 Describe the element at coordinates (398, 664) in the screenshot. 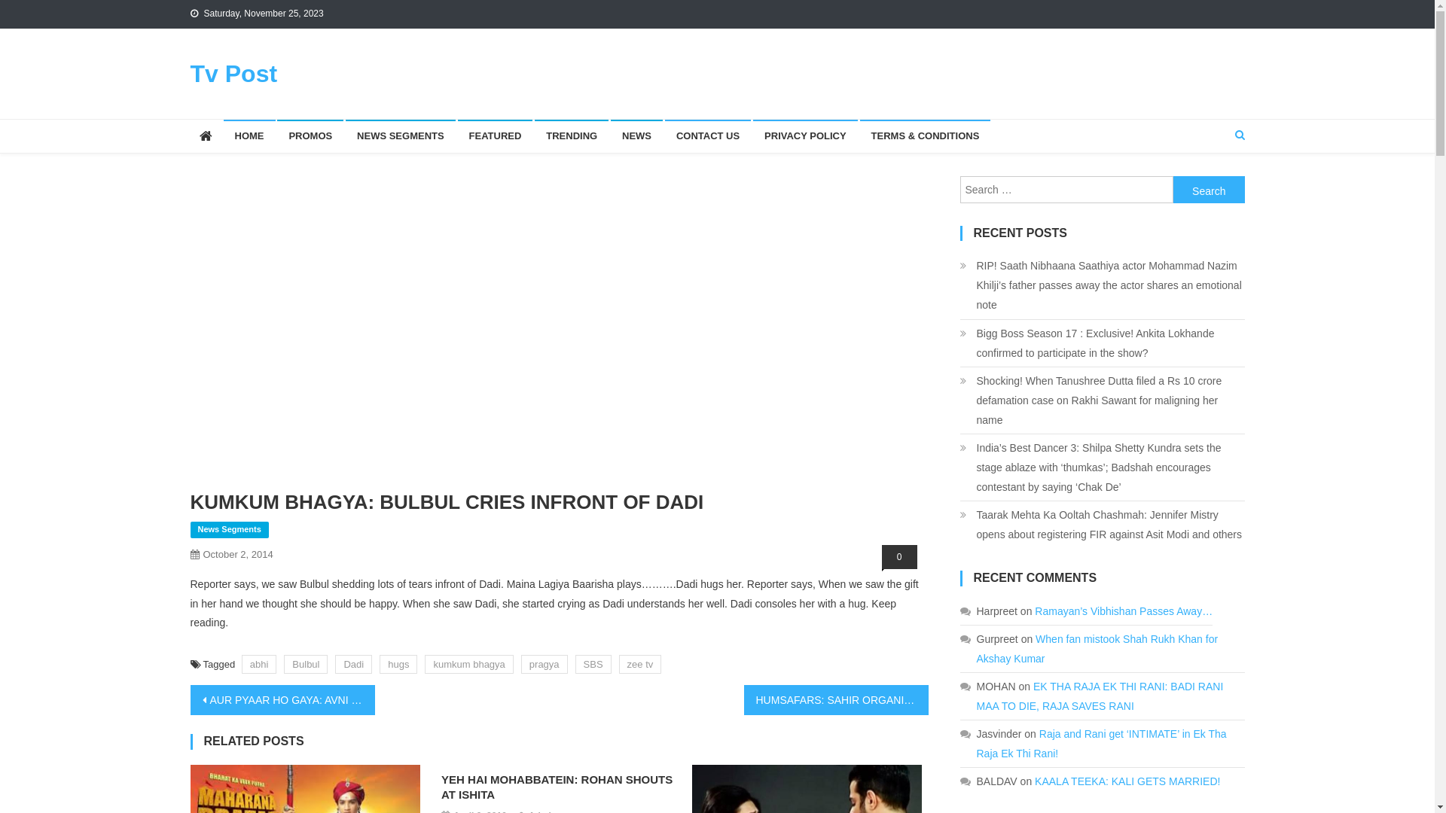

I see `hugs` at that location.